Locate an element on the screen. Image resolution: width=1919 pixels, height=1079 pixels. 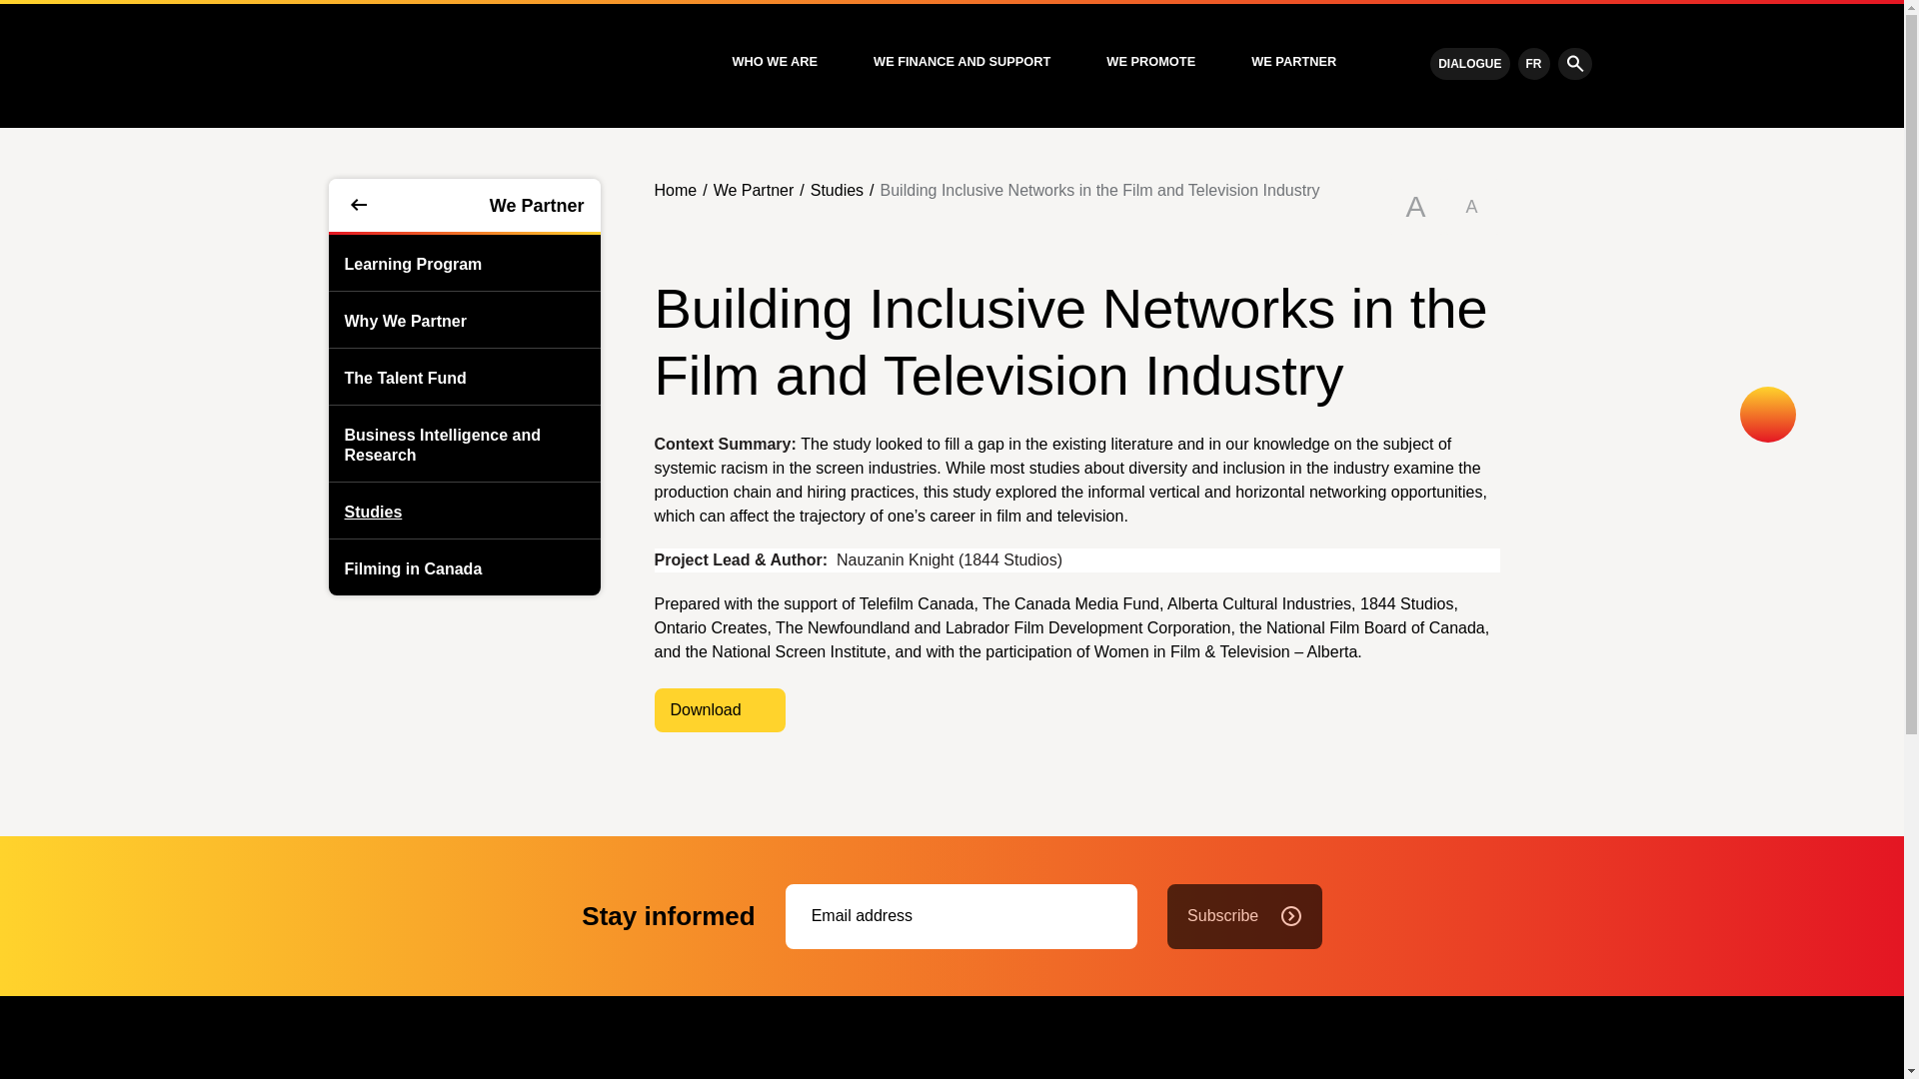
The Talent Fund is located at coordinates (397, 376).